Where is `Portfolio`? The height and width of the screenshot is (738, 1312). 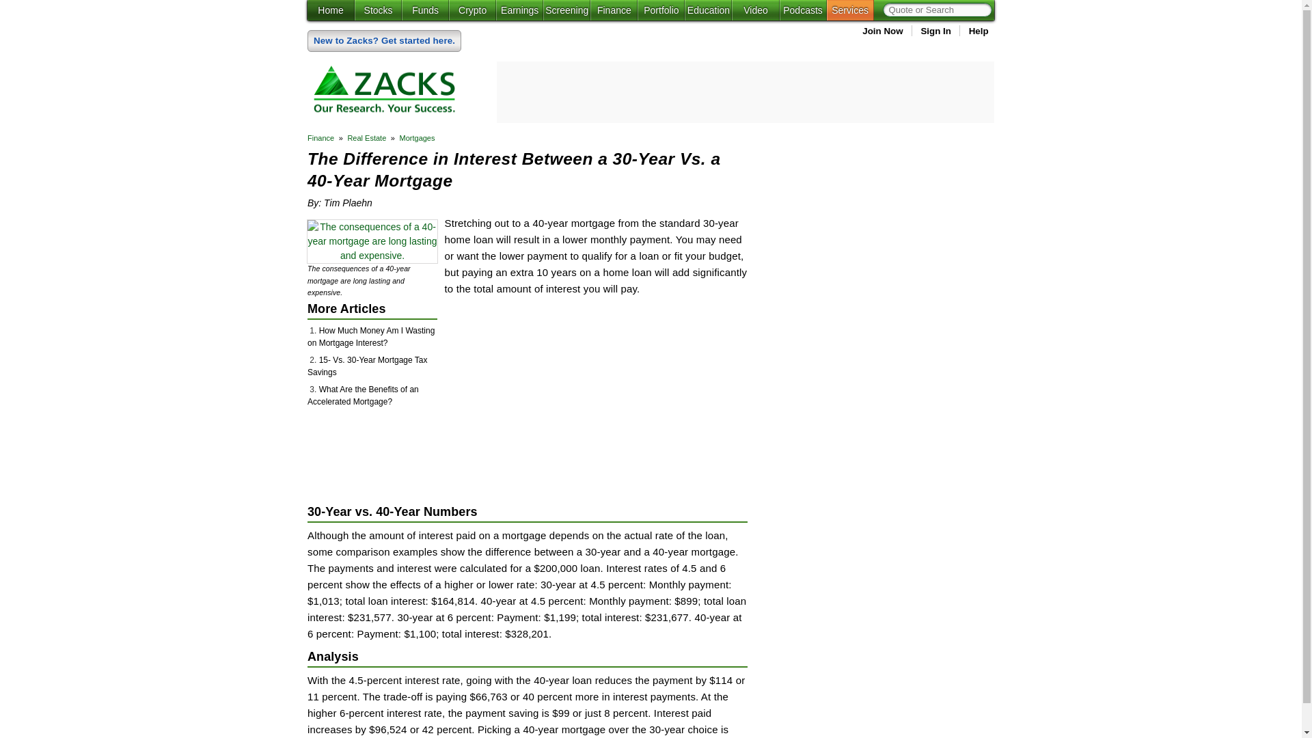
Portfolio is located at coordinates (661, 10).